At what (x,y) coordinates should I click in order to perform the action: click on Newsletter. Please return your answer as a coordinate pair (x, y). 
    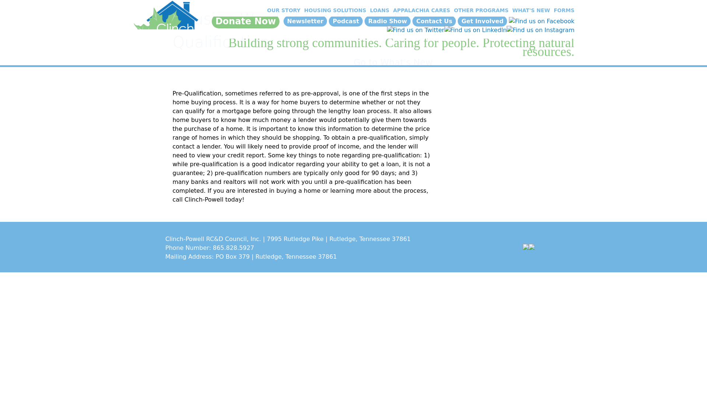
    Looking at the image, I should click on (305, 21).